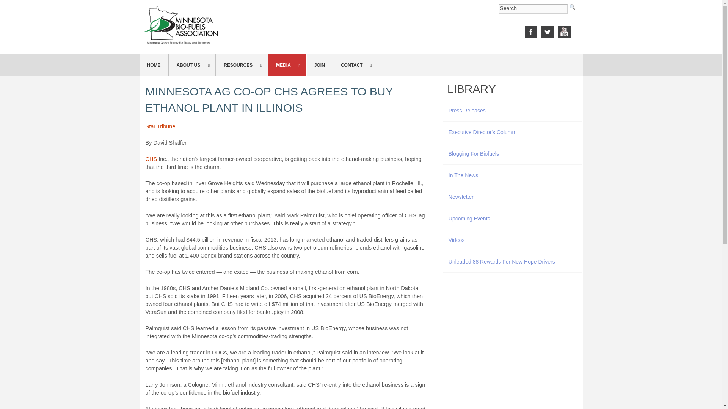  Describe the element at coordinates (564, 31) in the screenshot. I see `Visit our YouTube channel` at that location.